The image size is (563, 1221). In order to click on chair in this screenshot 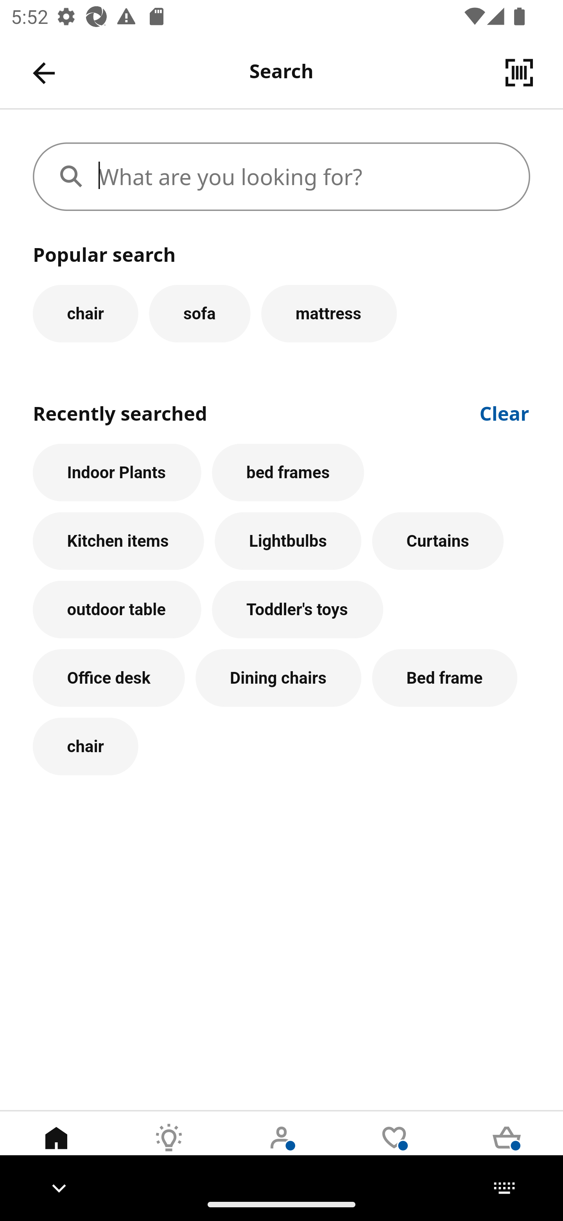, I will do `click(85, 313)`.